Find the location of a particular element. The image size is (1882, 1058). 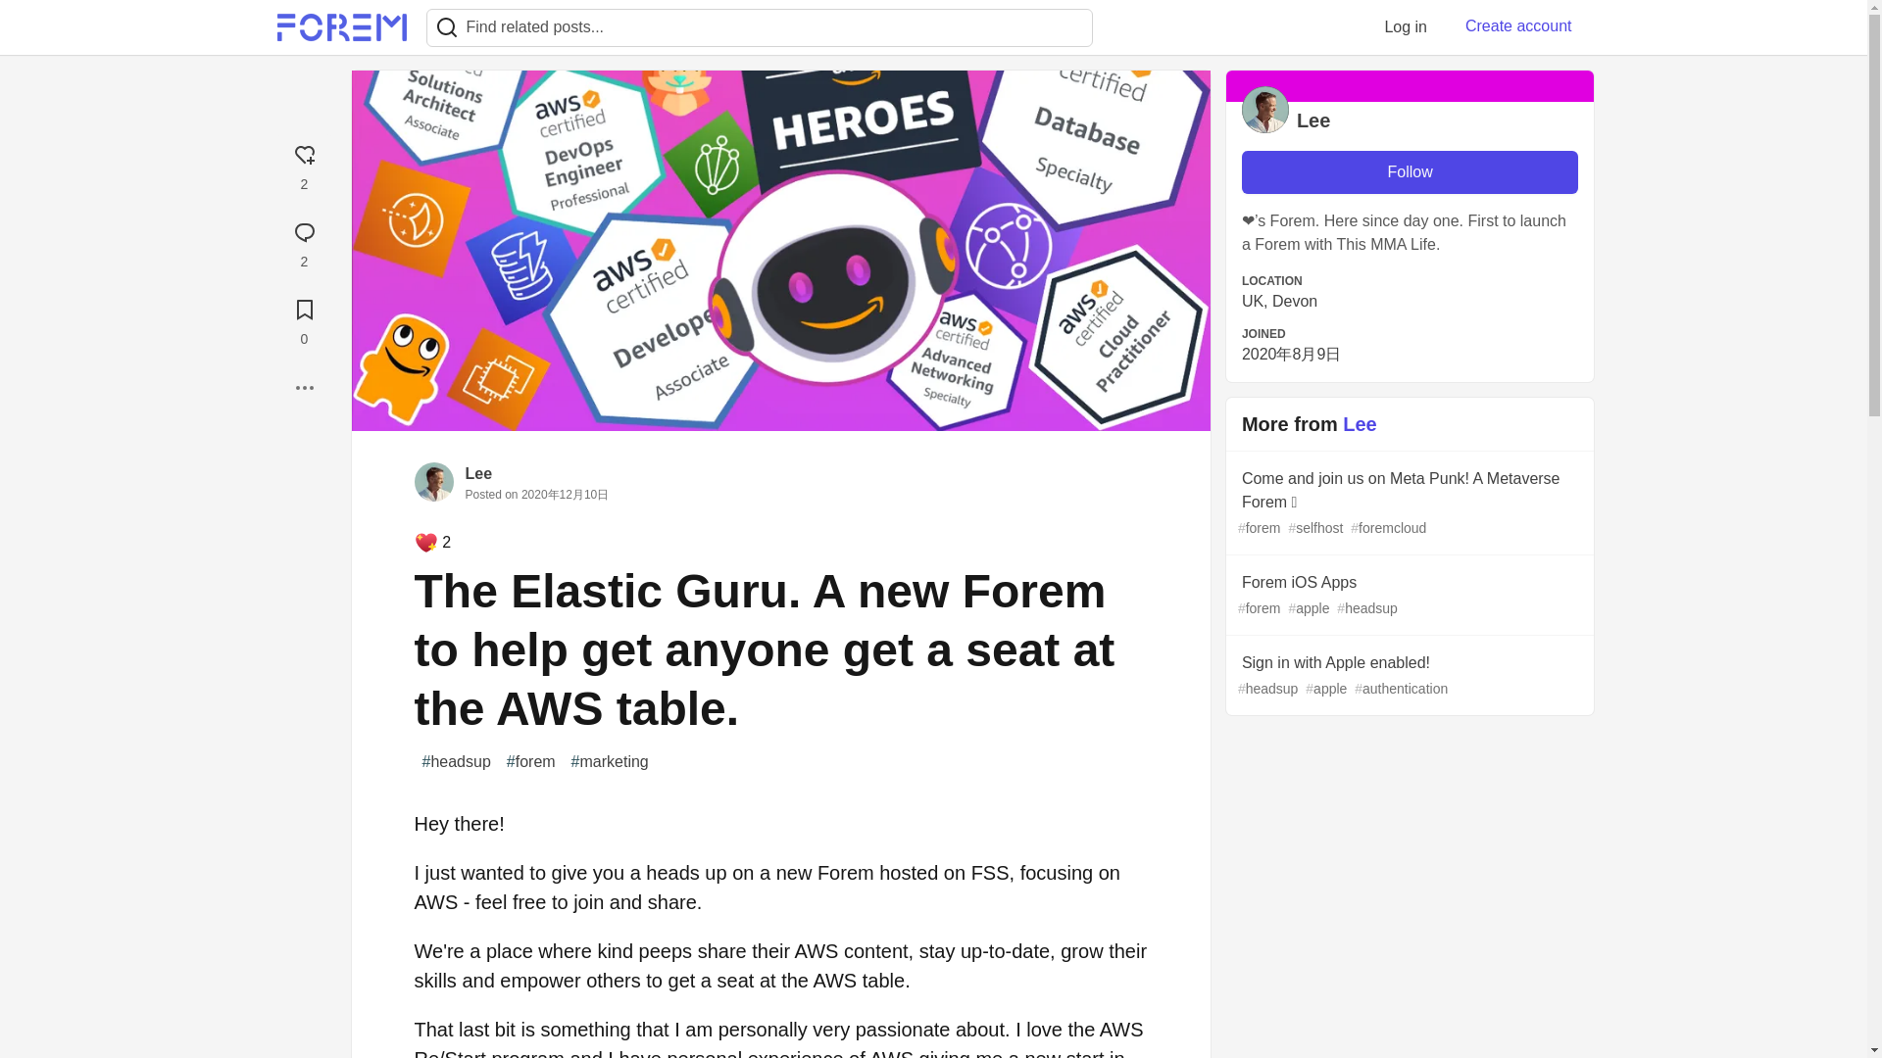

Create account is located at coordinates (1518, 26).